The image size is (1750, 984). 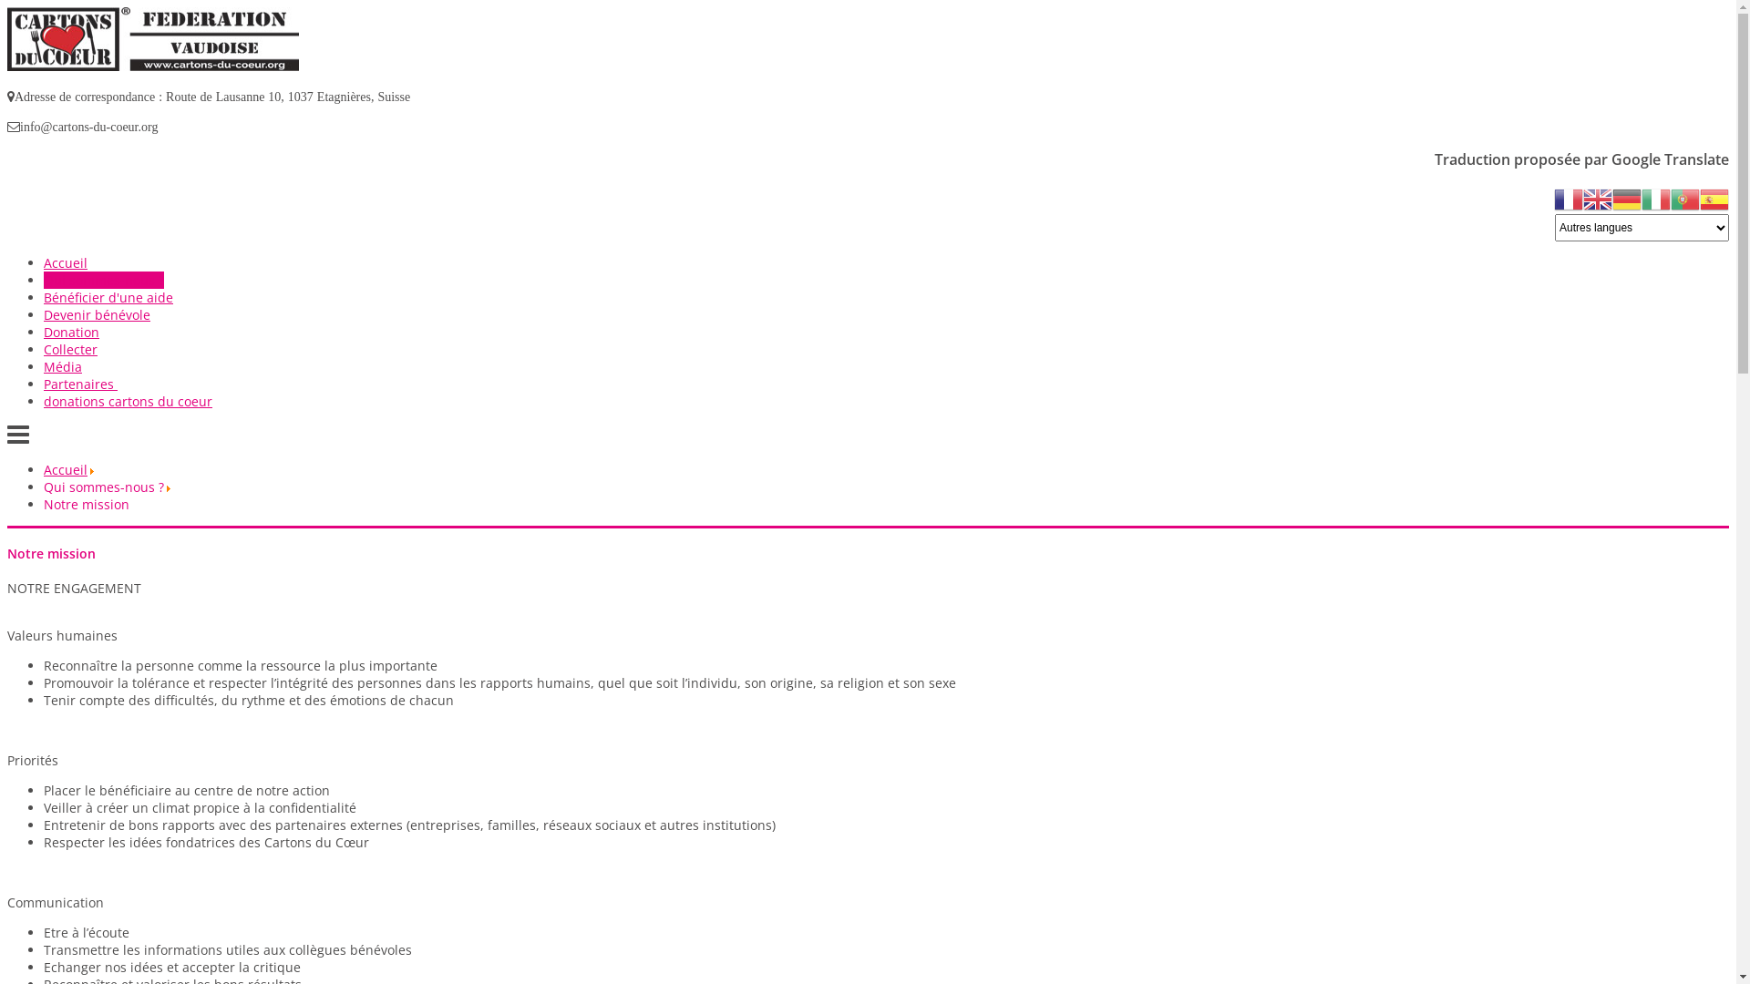 I want to click on Portuguese, so click(x=1685, y=199).